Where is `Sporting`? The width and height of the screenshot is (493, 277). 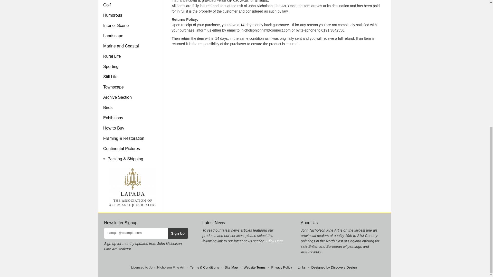 Sporting is located at coordinates (132, 66).